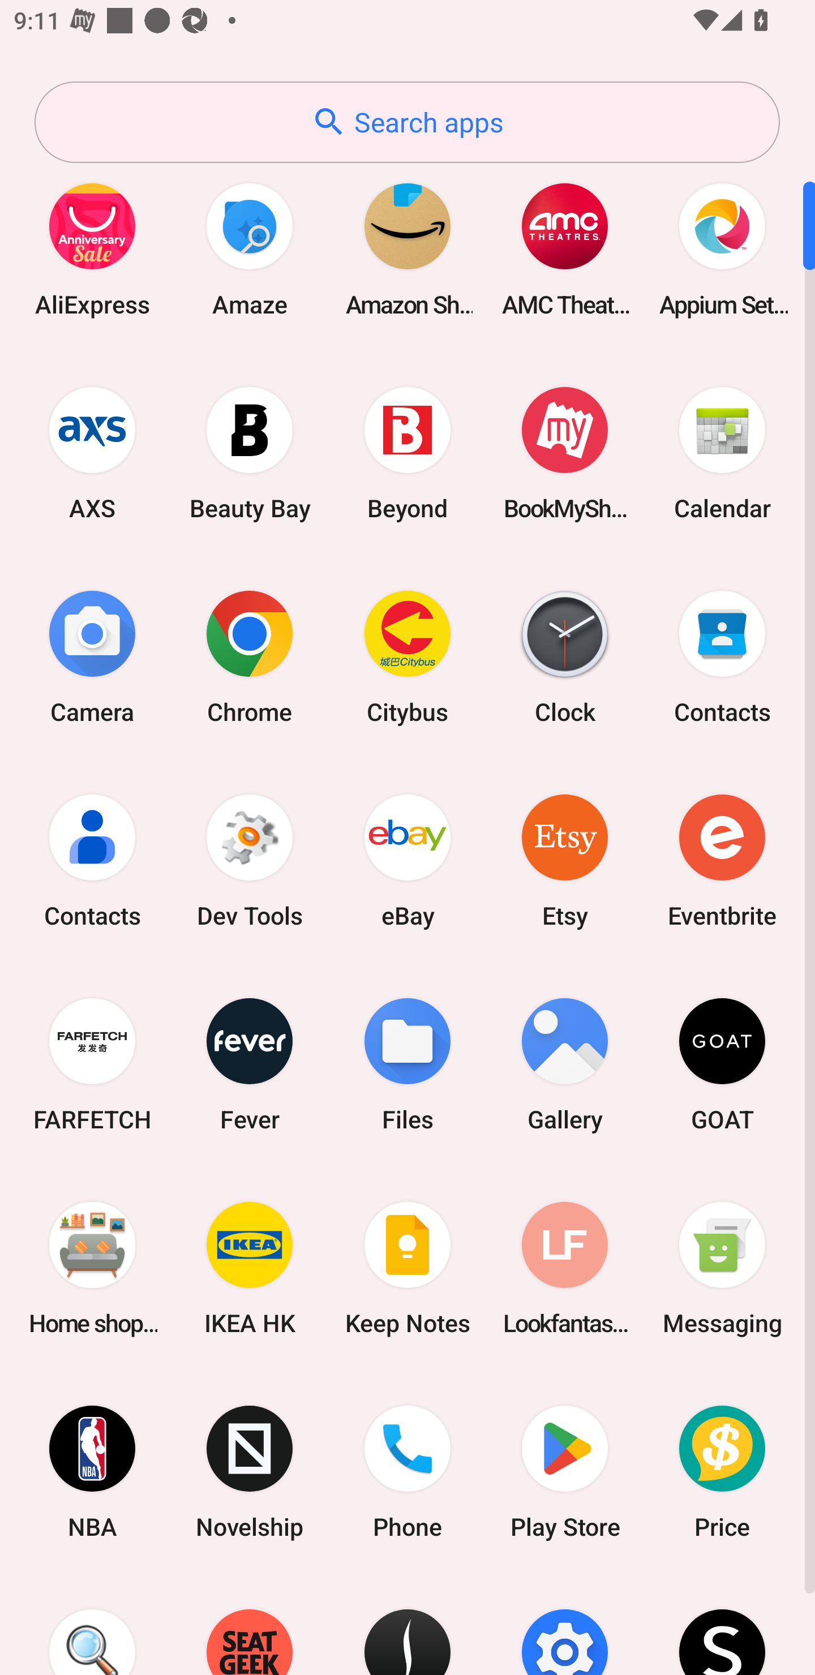 The height and width of the screenshot is (1675, 815). I want to click on Beauty Bay, so click(250, 453).